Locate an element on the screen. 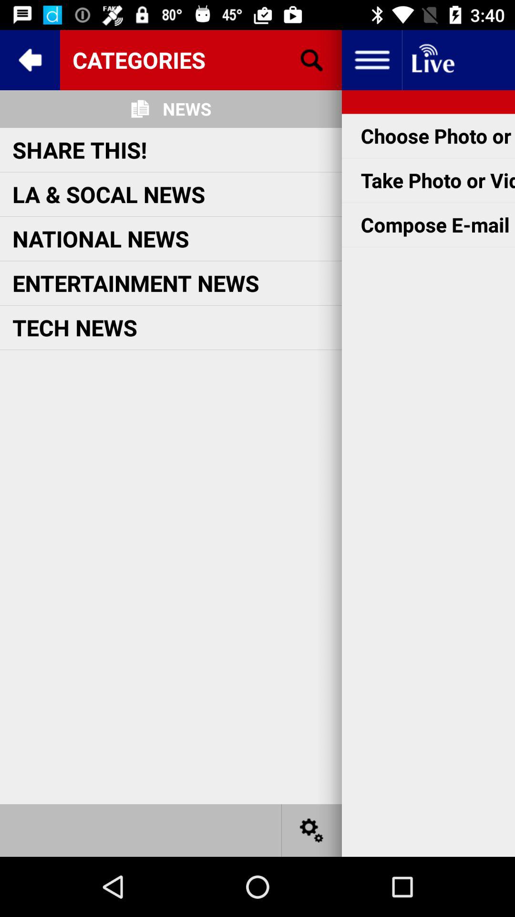 The width and height of the screenshot is (515, 917). he can activate the simple voice command is located at coordinates (312, 830).